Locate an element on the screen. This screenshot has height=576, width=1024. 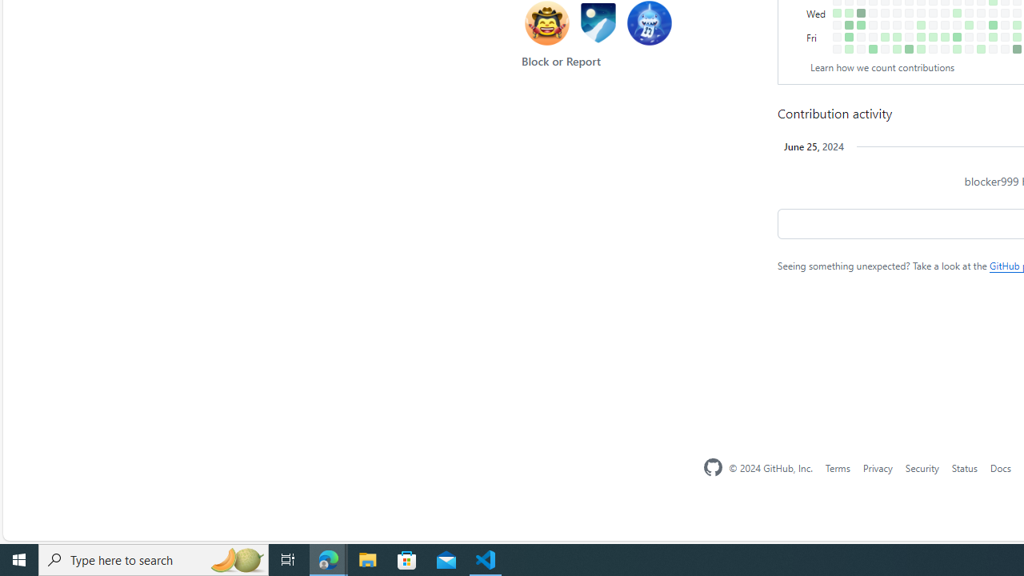
No contributions on March 2nd. is located at coordinates (933, 49).